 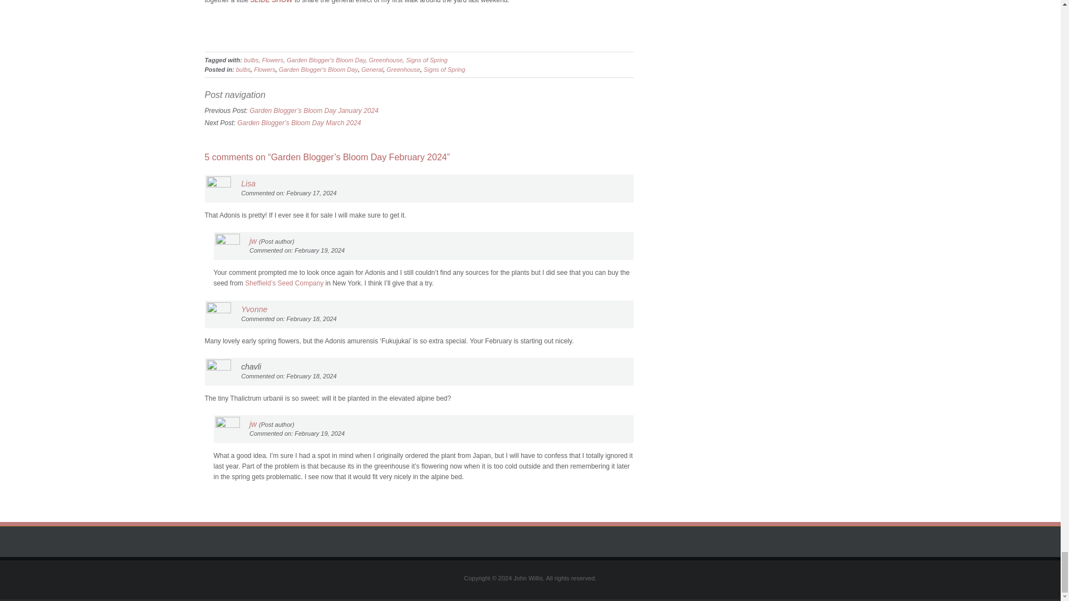 I want to click on Garden Blogger's Bloom Day, so click(x=318, y=69).